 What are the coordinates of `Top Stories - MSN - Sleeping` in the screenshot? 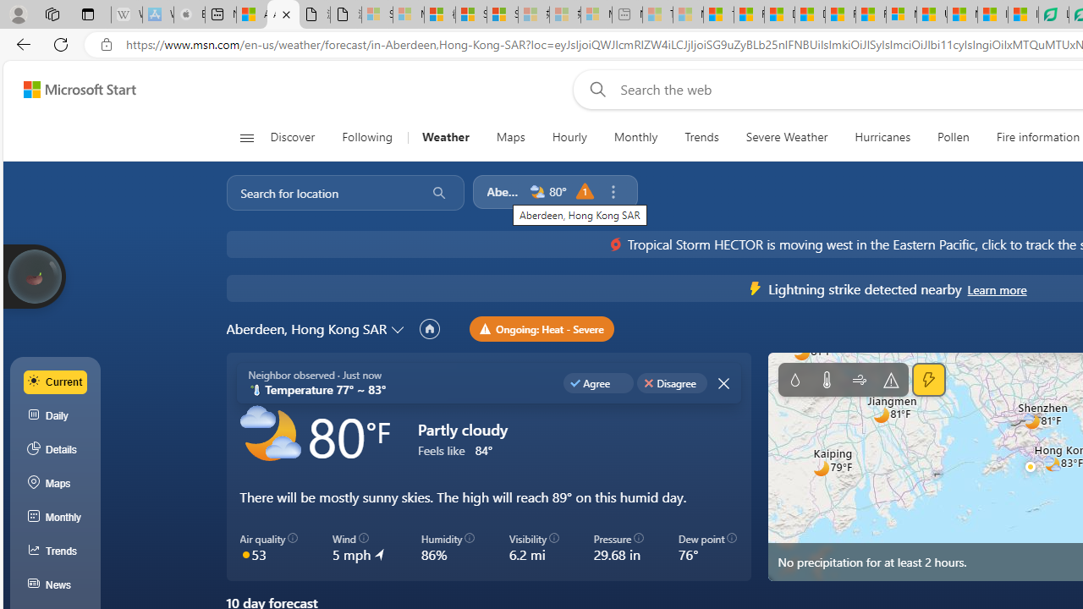 It's located at (657, 15).